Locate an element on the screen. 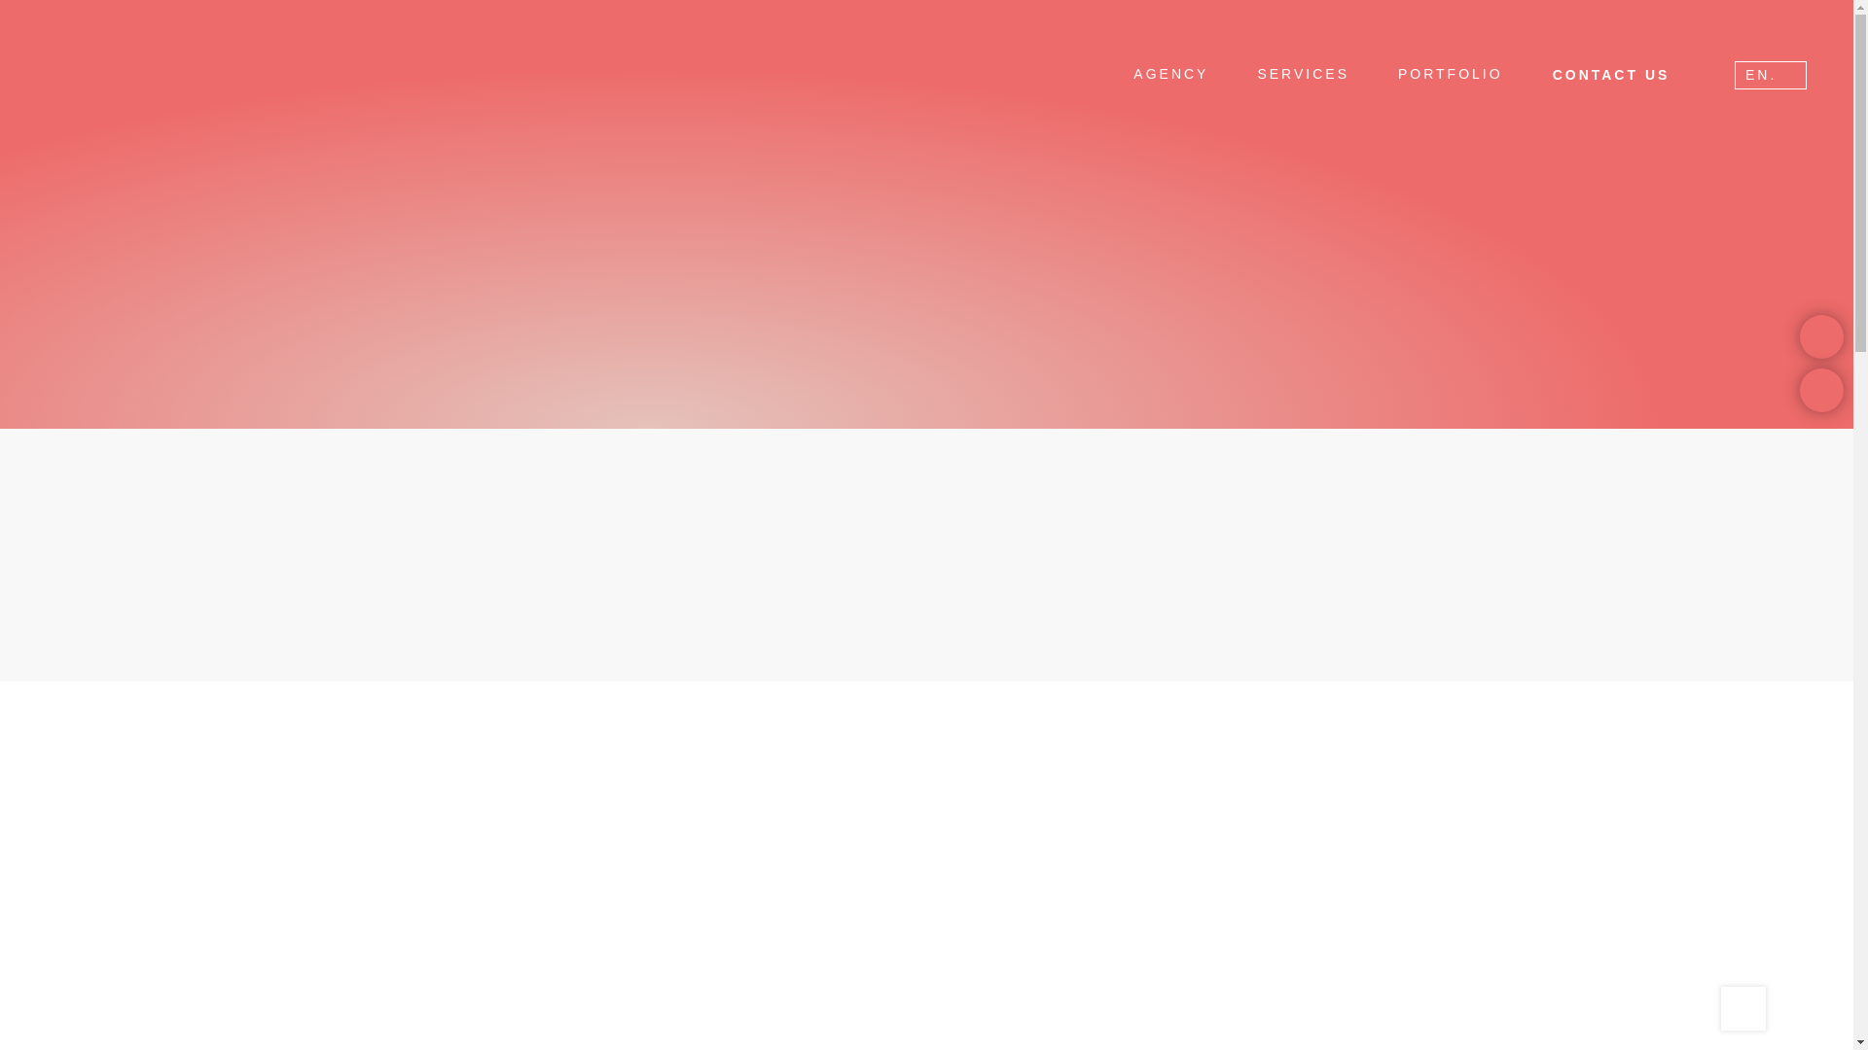 Image resolution: width=1868 pixels, height=1050 pixels. CONTACT US is located at coordinates (1611, 74).